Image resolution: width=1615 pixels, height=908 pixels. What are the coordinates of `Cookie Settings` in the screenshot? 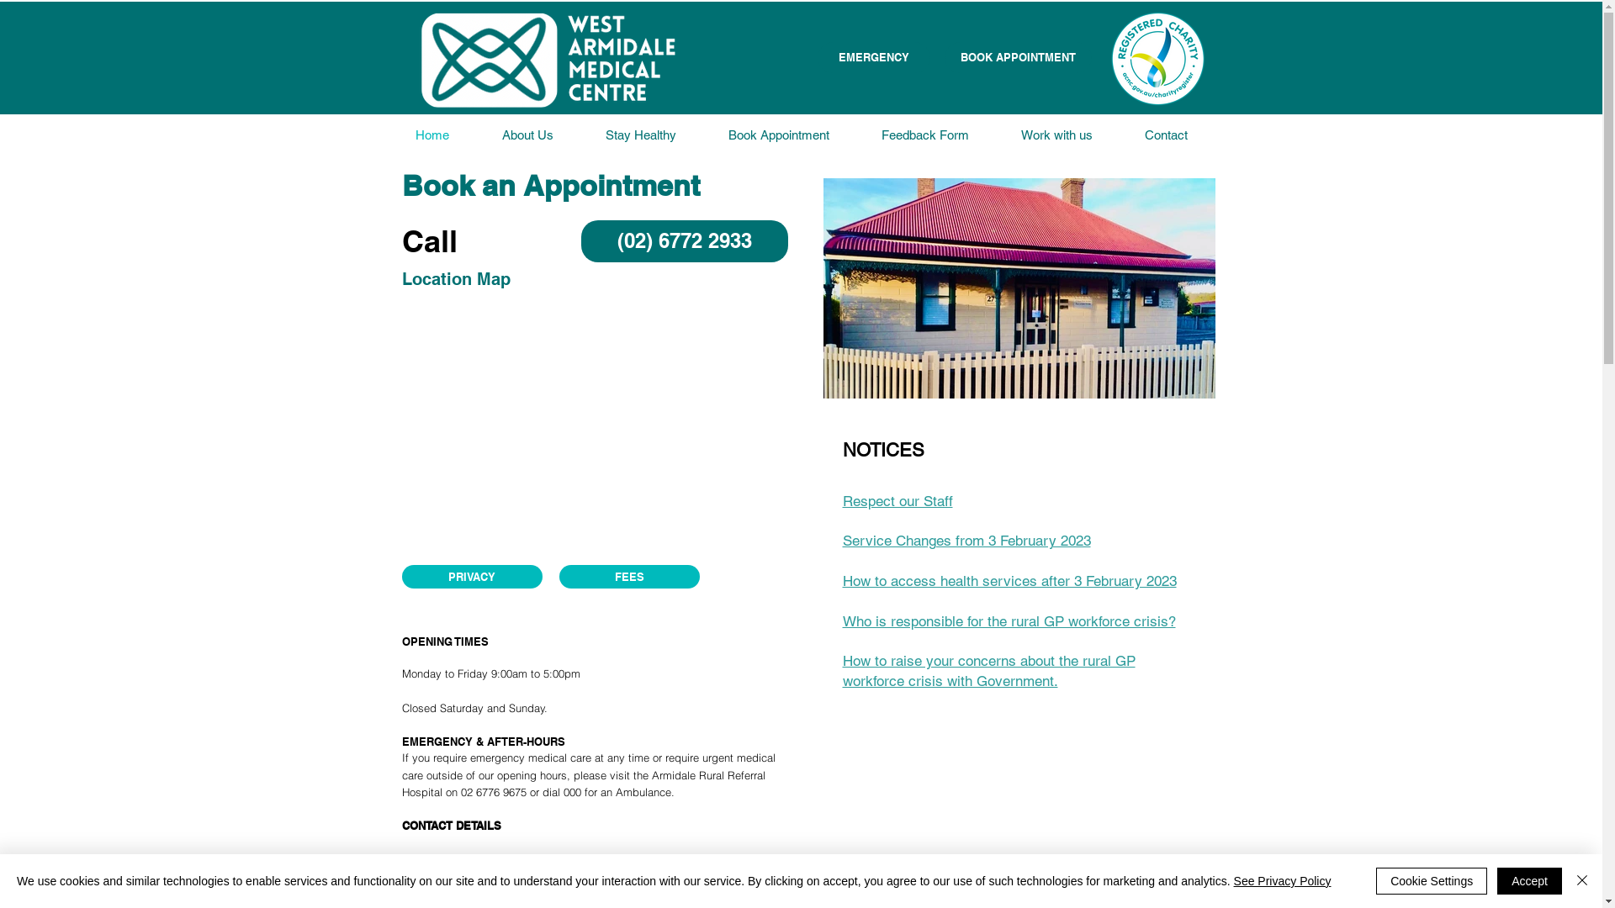 It's located at (1432, 881).